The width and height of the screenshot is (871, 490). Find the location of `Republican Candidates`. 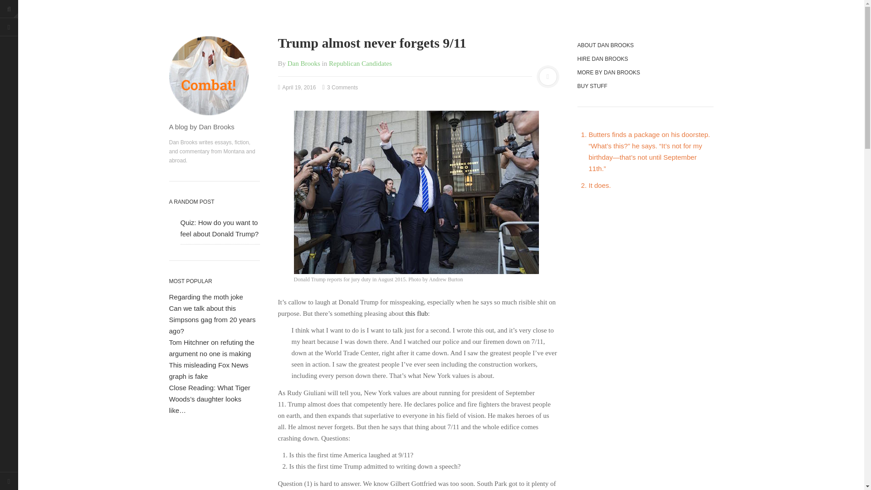

Republican Candidates is located at coordinates (360, 63).